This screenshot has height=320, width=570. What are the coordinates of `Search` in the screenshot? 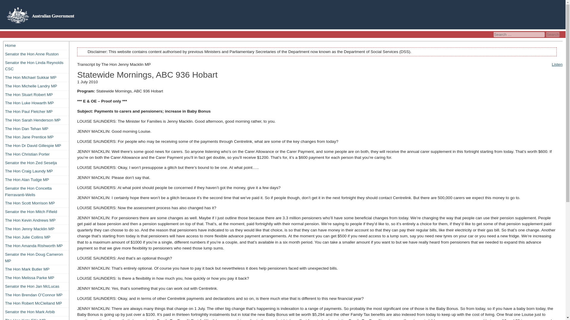 It's located at (553, 34).